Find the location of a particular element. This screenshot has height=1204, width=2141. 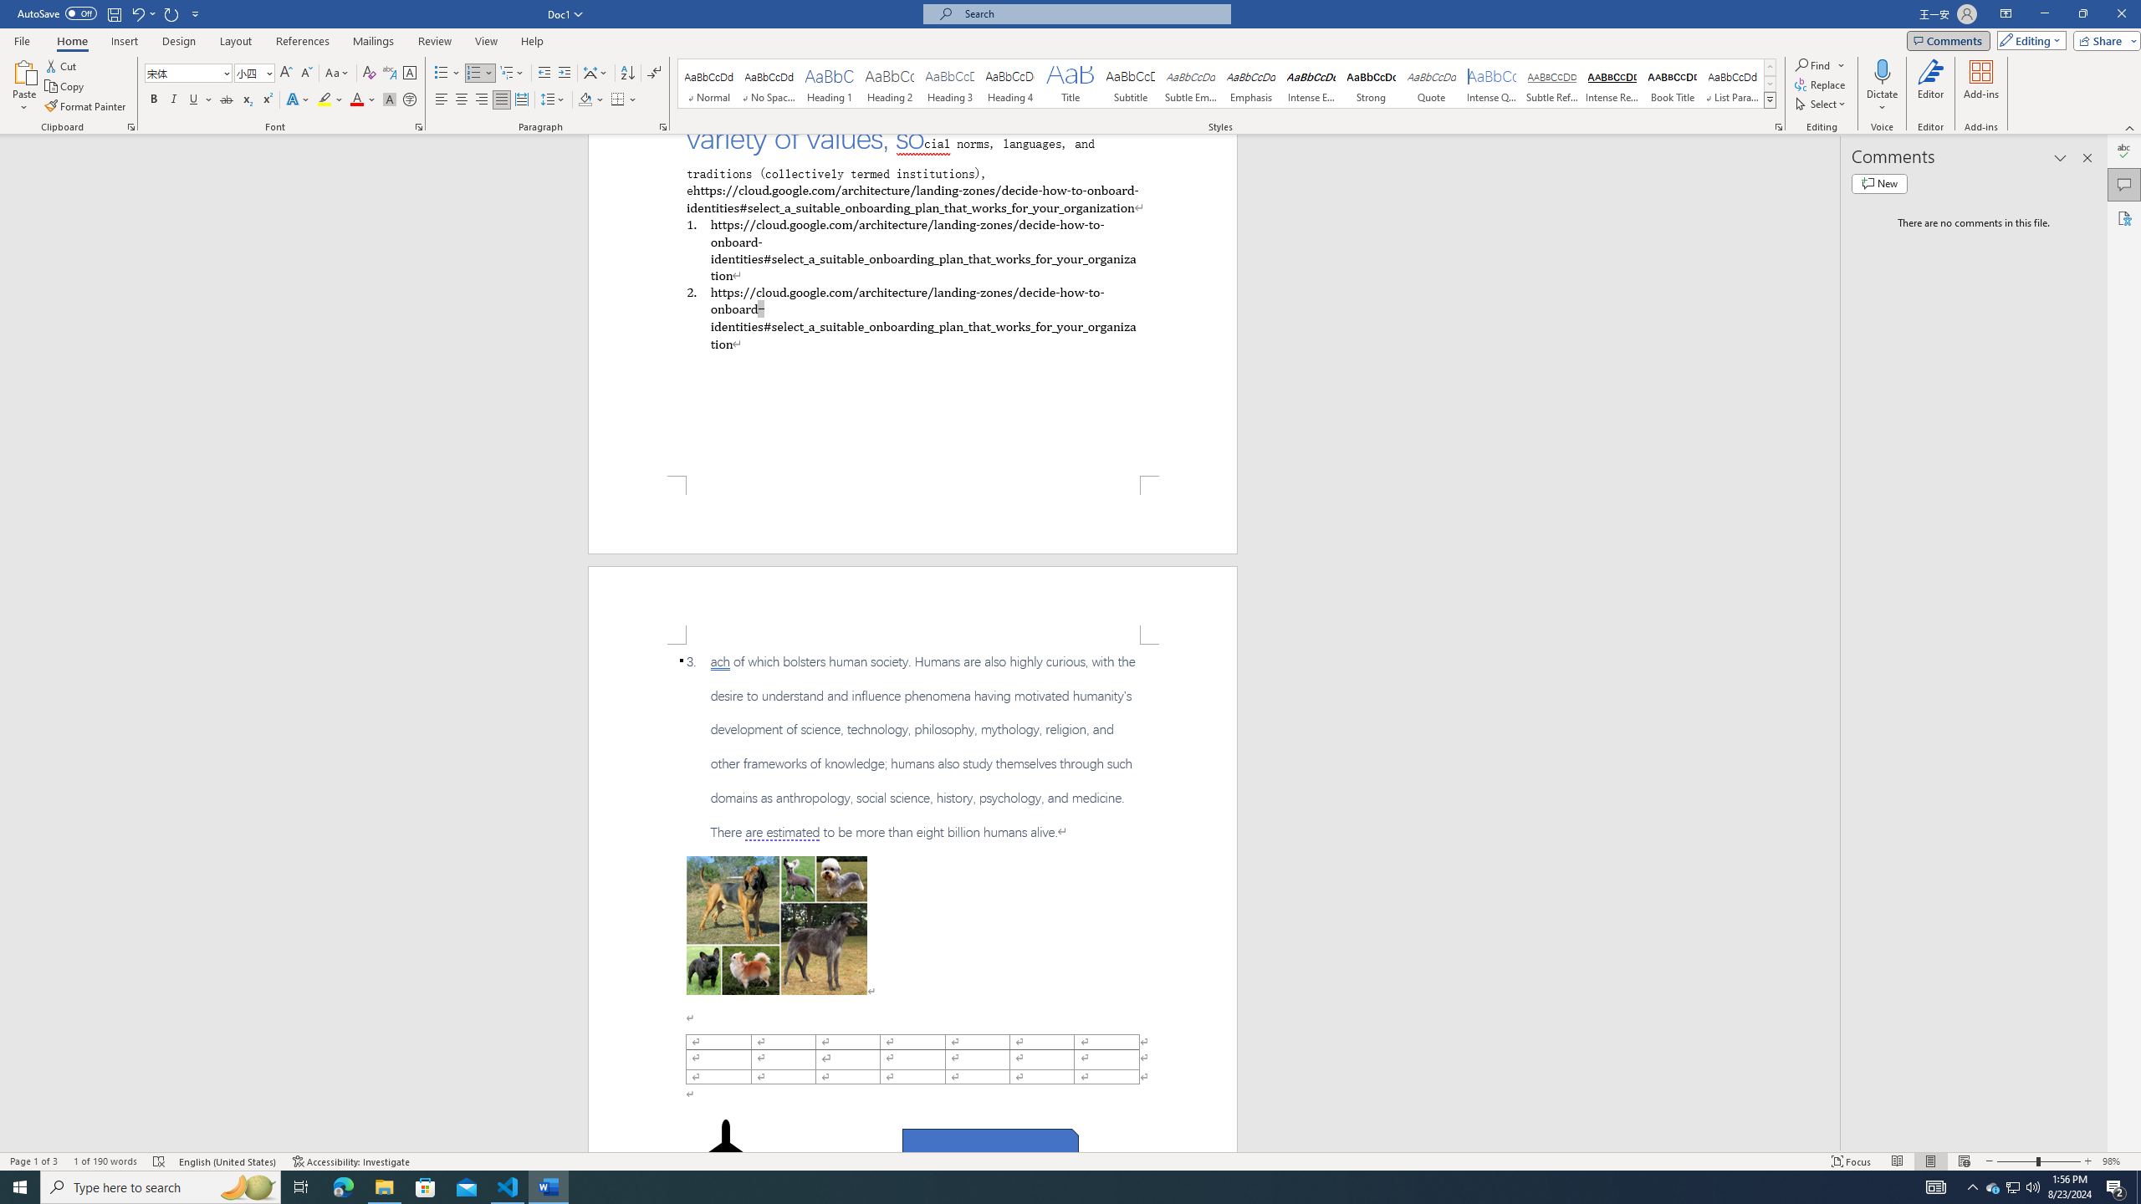

Rectangle: Diagonal Corners Snipped 2 is located at coordinates (990, 1148).